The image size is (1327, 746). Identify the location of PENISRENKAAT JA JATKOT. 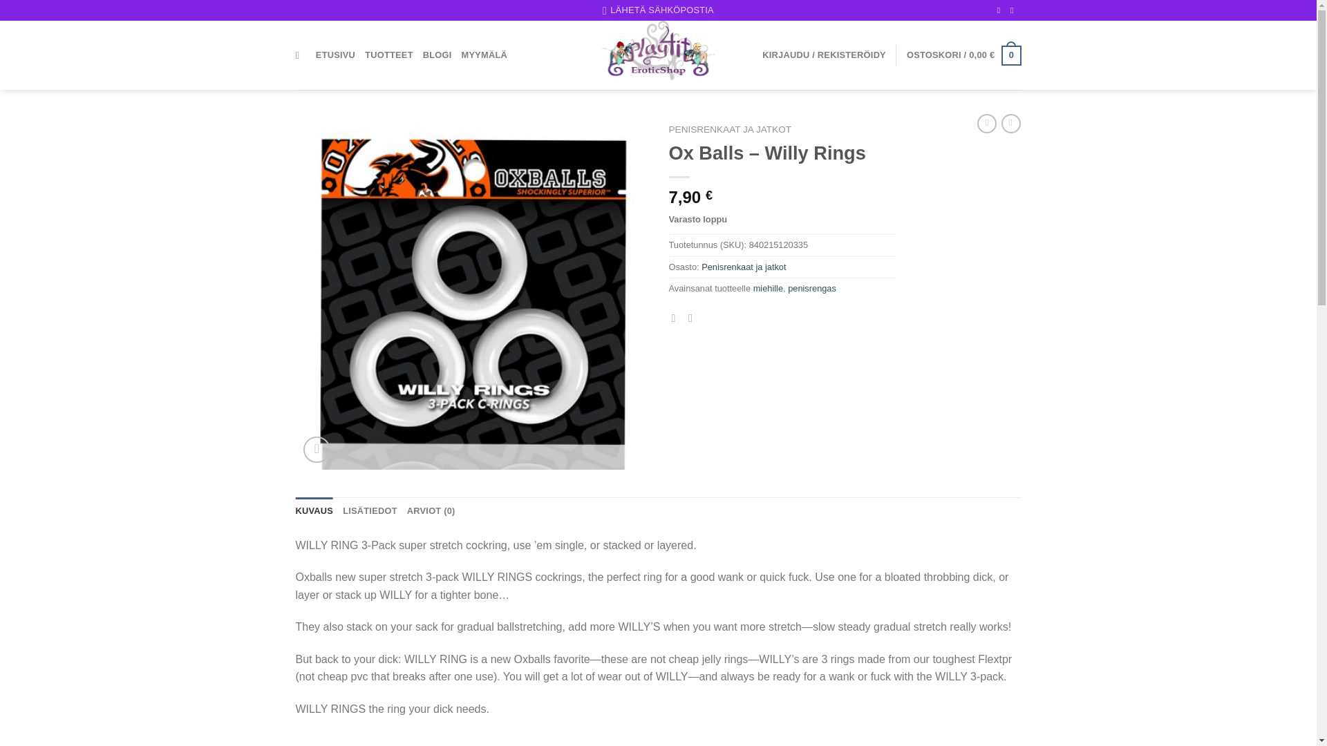
(730, 130).